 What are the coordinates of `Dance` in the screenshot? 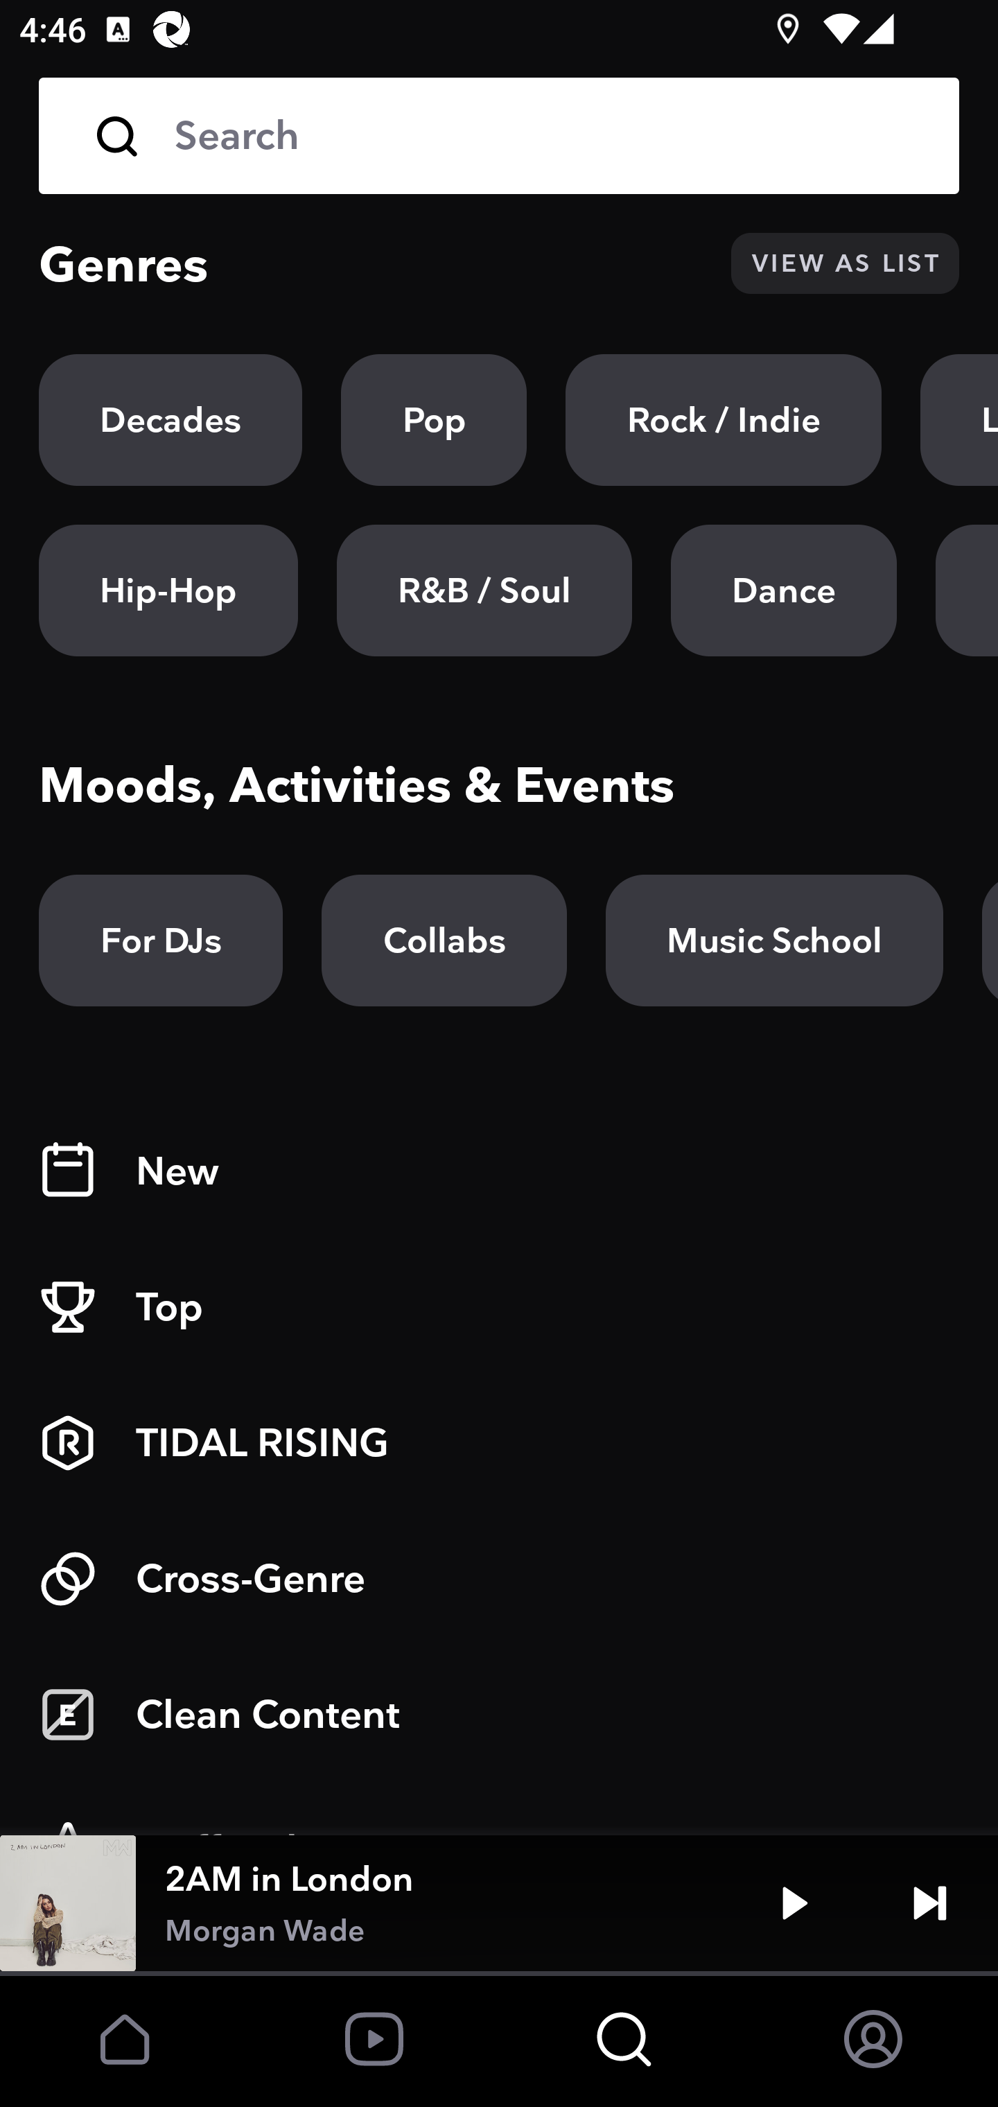 It's located at (783, 591).